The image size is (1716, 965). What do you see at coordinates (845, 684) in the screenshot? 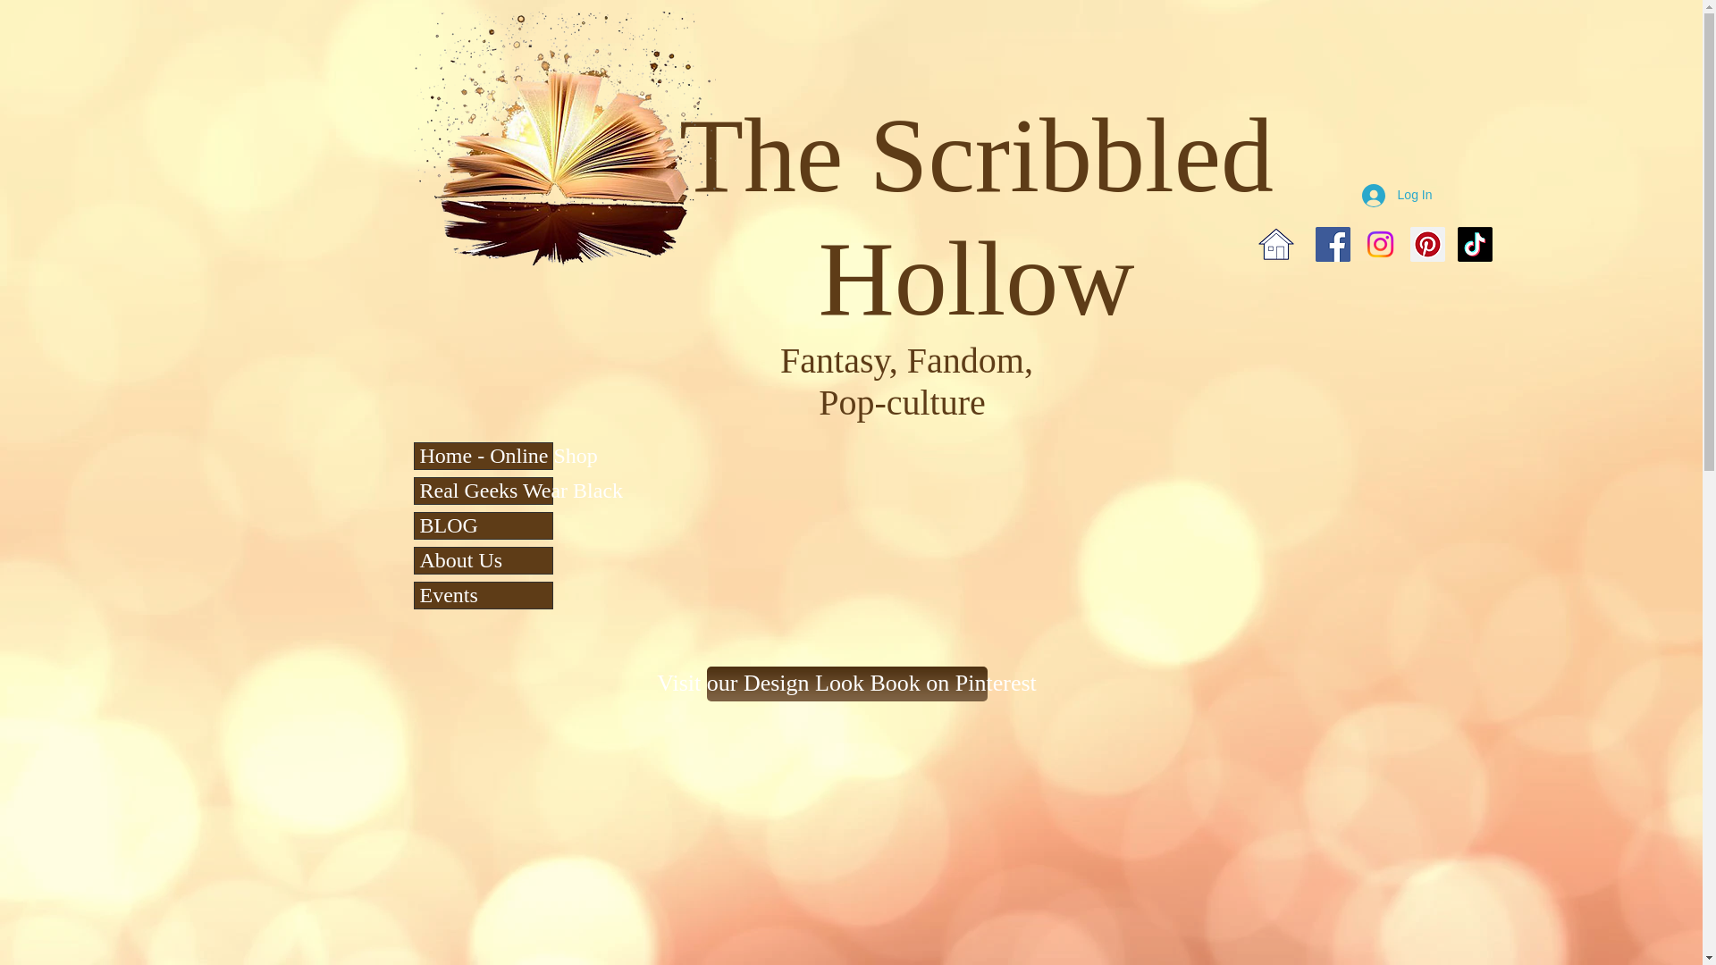
I see `Visit our Design Look Book on Pinterest` at bounding box center [845, 684].